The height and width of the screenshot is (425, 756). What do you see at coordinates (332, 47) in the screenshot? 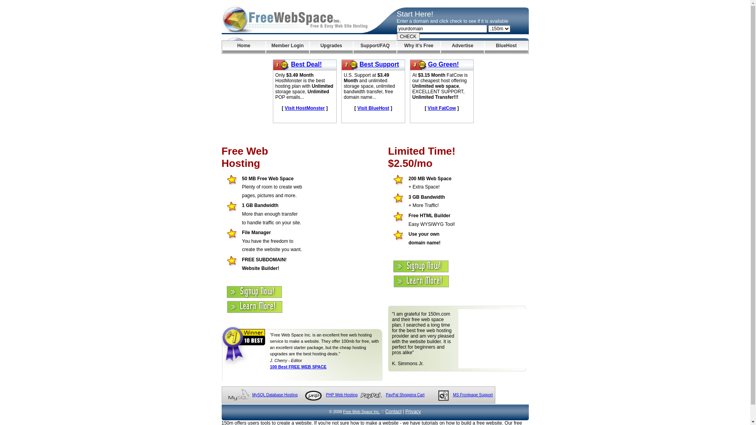
I see `Upgrades` at bounding box center [332, 47].